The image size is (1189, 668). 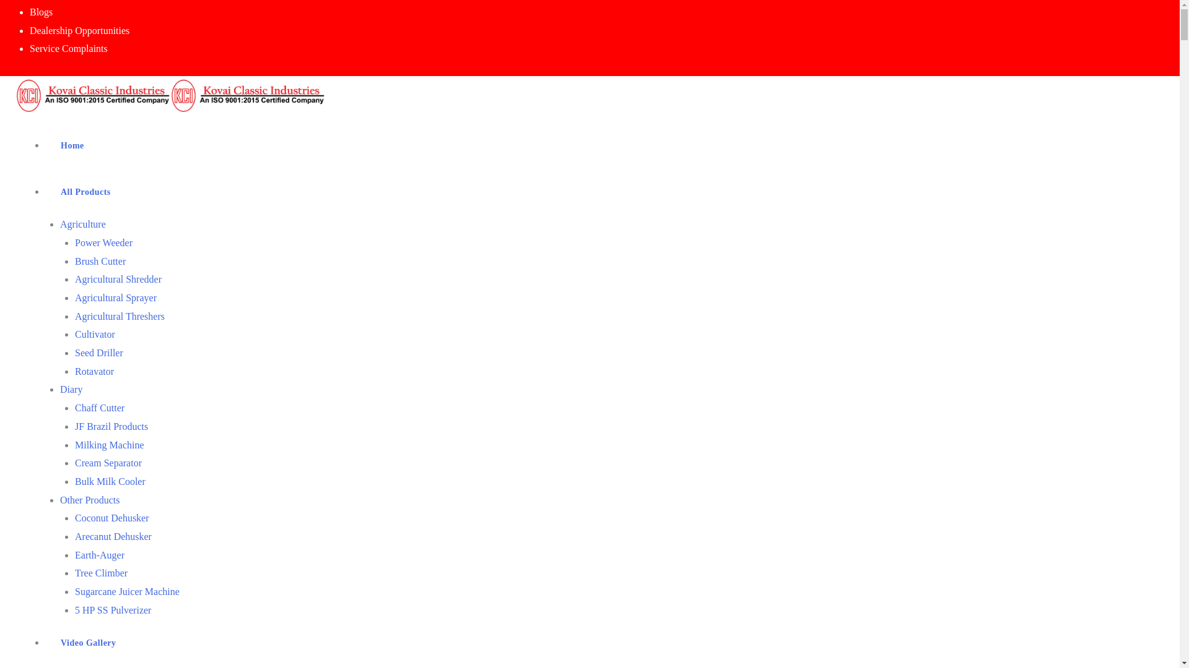 What do you see at coordinates (99, 555) in the screenshot?
I see `Earth-Auger` at bounding box center [99, 555].